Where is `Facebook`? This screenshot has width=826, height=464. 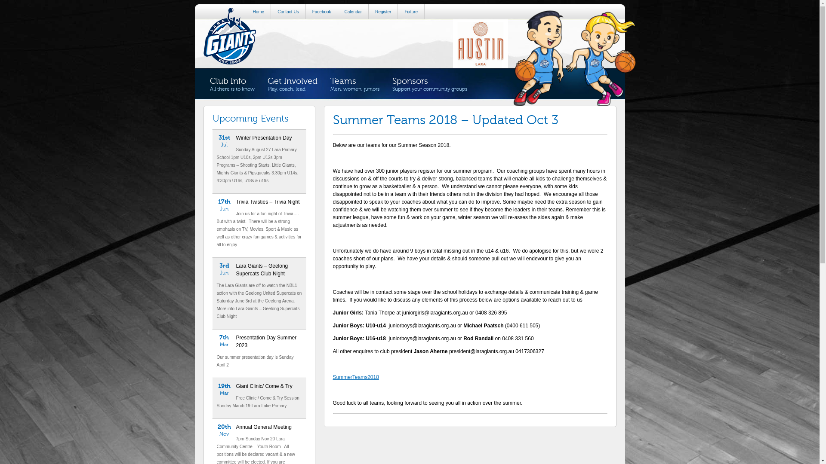 Facebook is located at coordinates (322, 12).